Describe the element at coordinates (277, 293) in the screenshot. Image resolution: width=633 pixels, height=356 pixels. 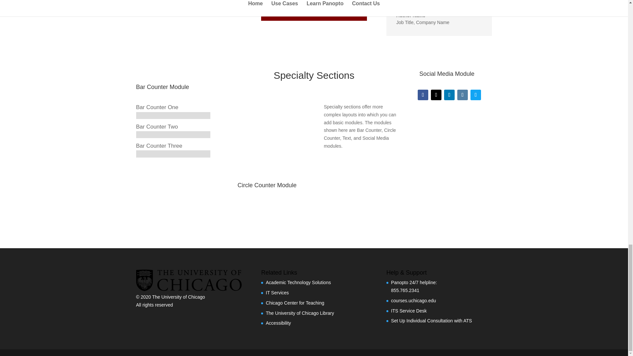
I see `IT Services` at that location.